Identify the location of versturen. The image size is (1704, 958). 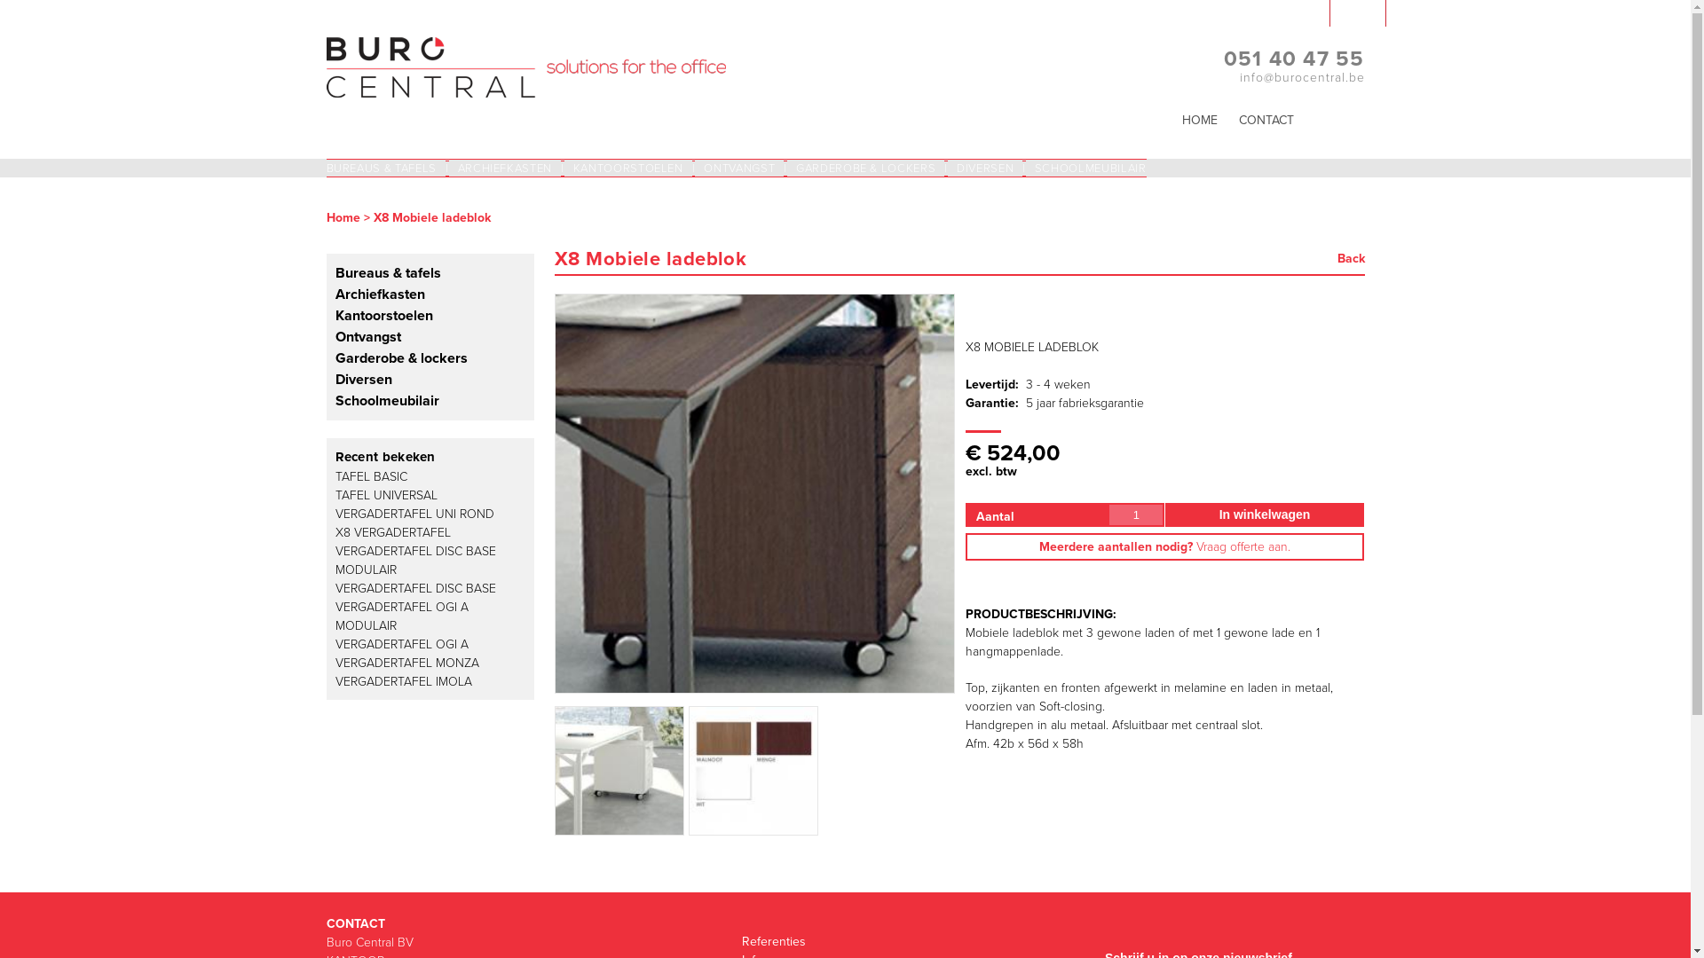
(540, 669).